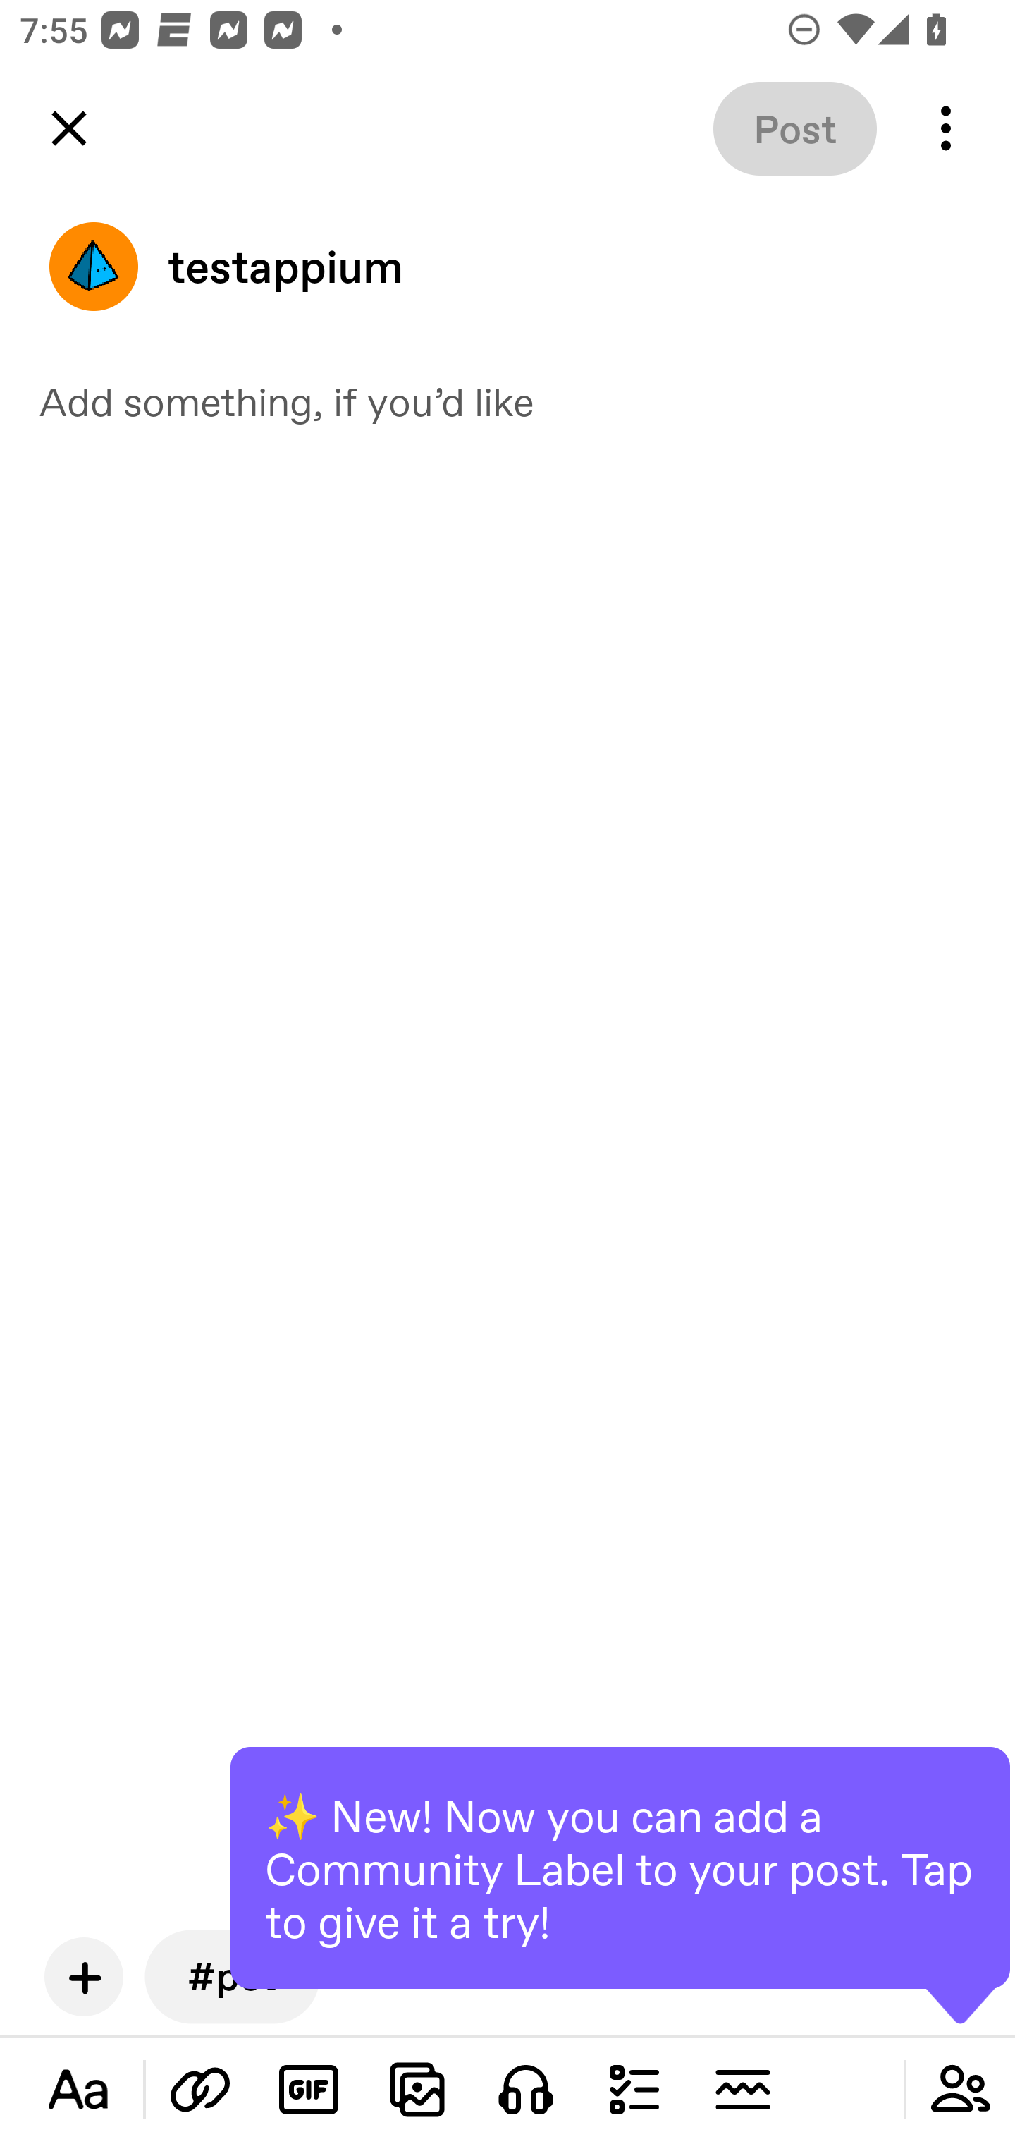  I want to click on Navigate up, so click(69, 128).